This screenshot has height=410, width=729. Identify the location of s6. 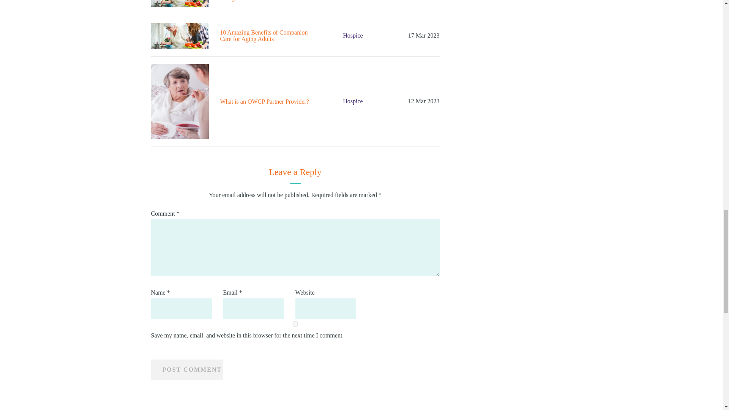
(180, 101).